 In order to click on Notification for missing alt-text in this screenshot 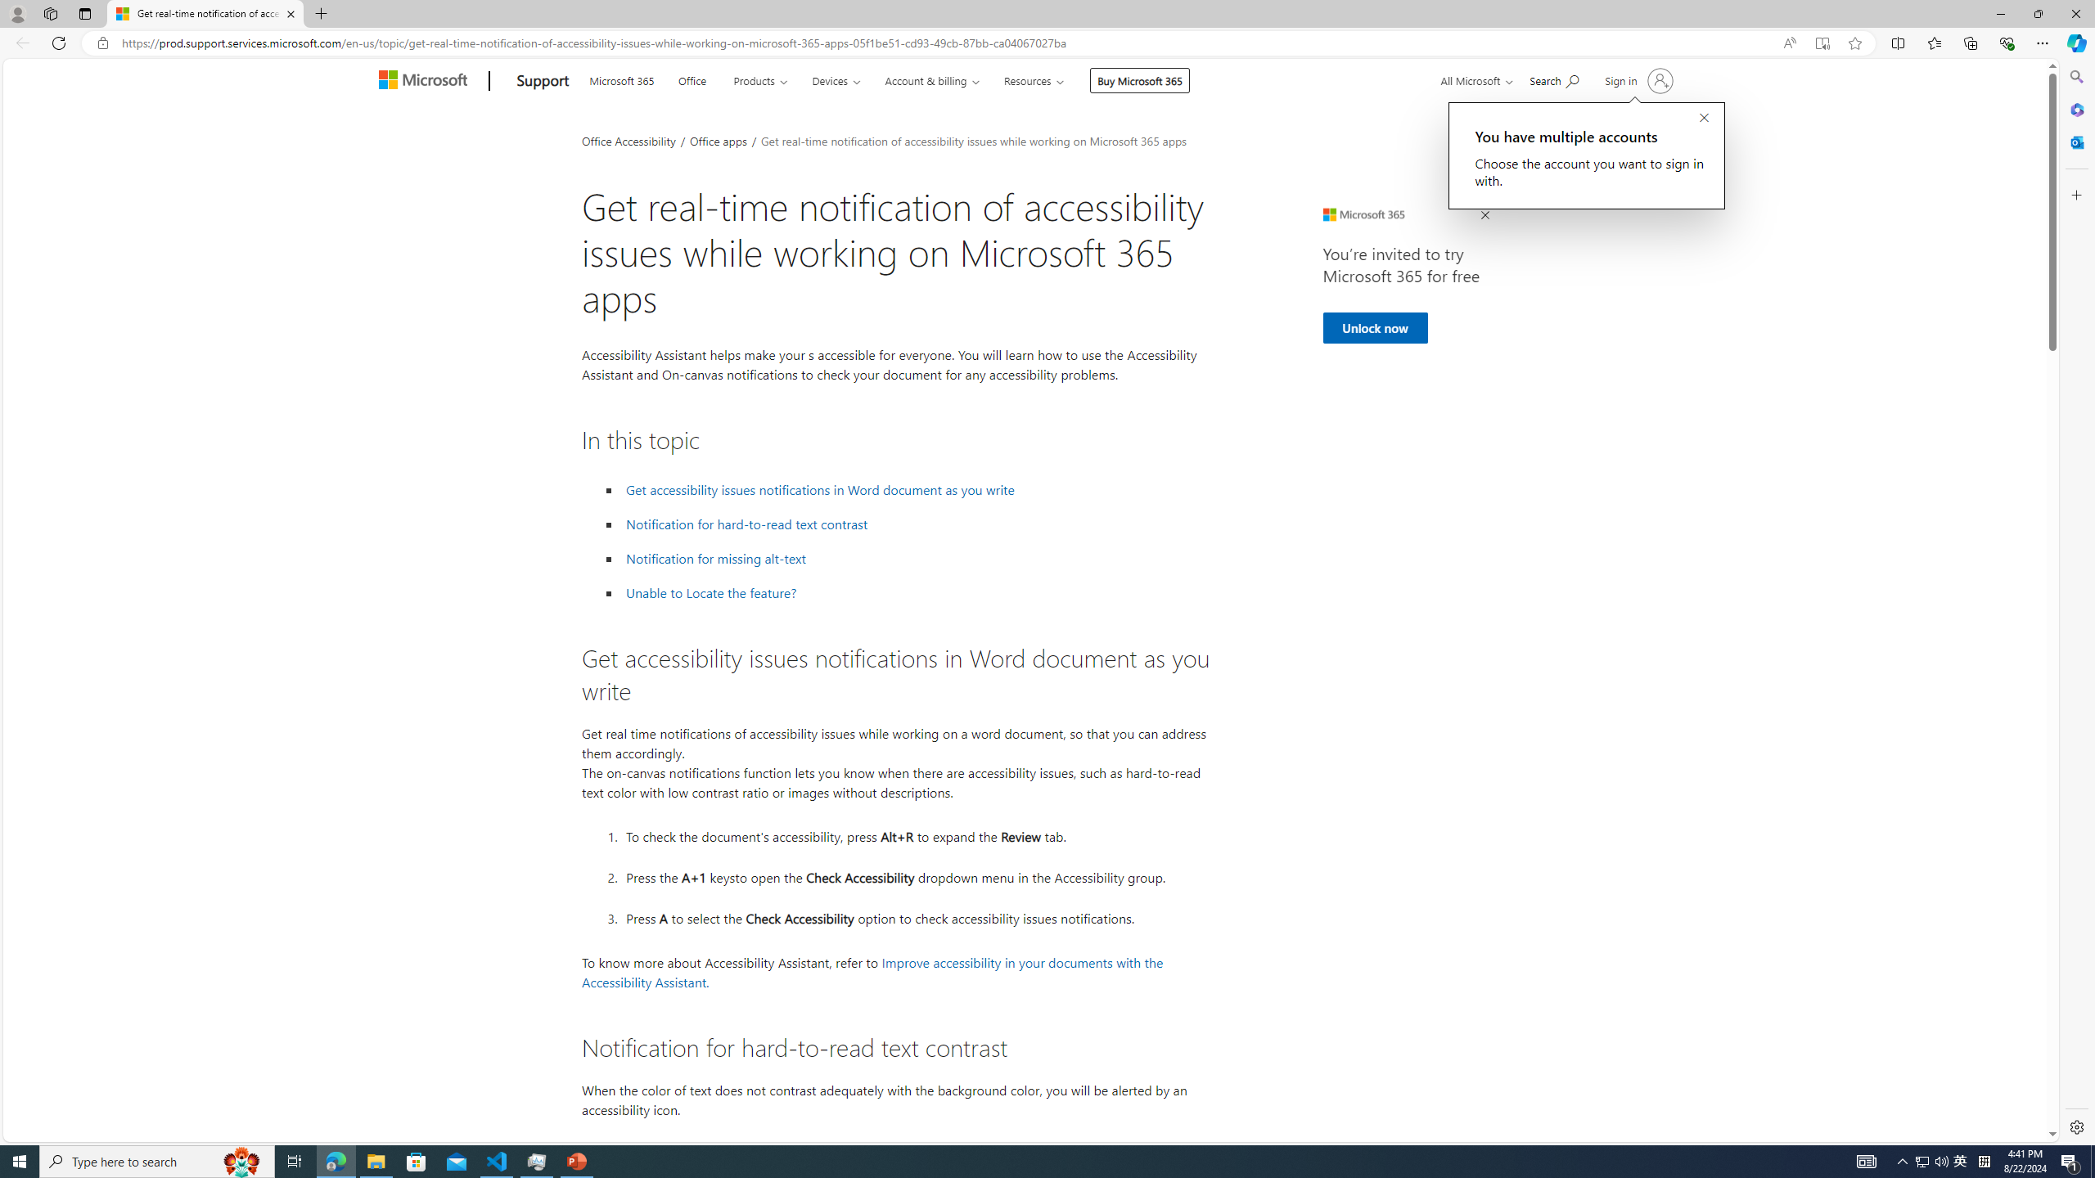, I will do `click(915, 559)`.